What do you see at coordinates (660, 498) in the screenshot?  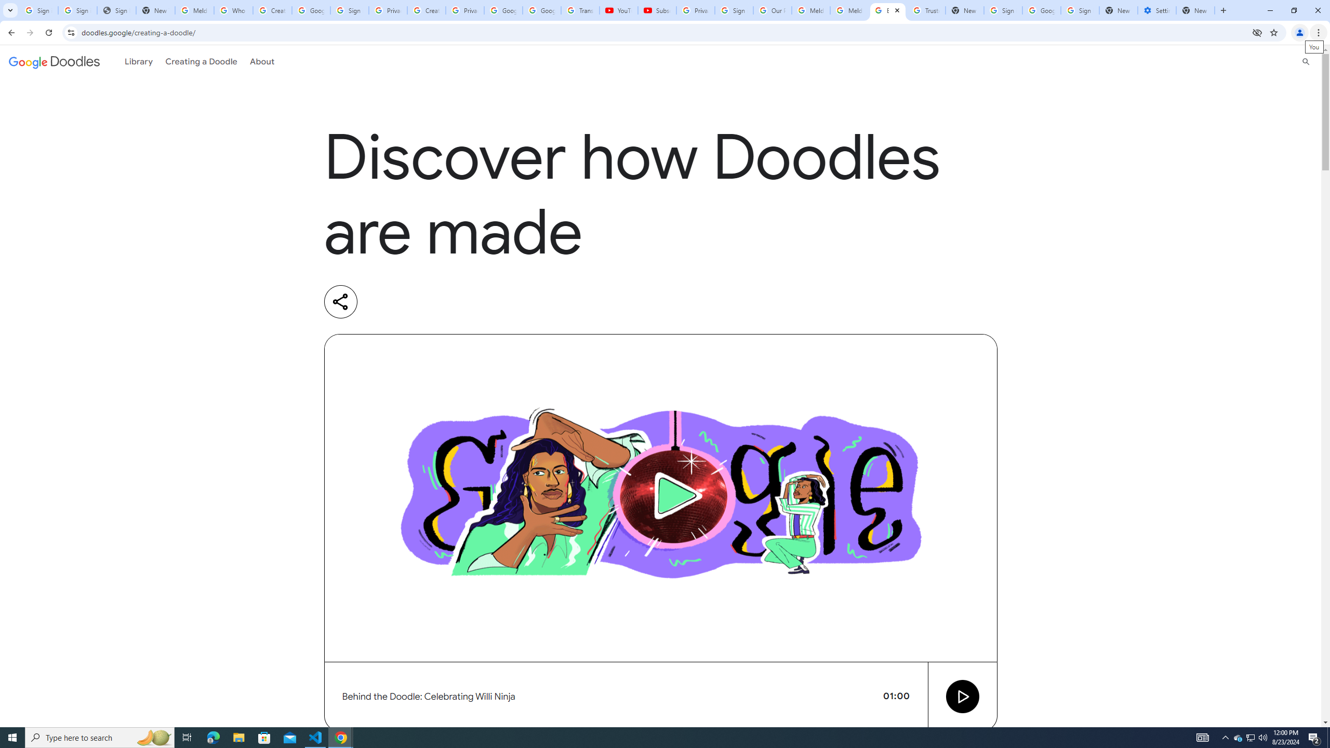 I see `Video preview image` at bounding box center [660, 498].